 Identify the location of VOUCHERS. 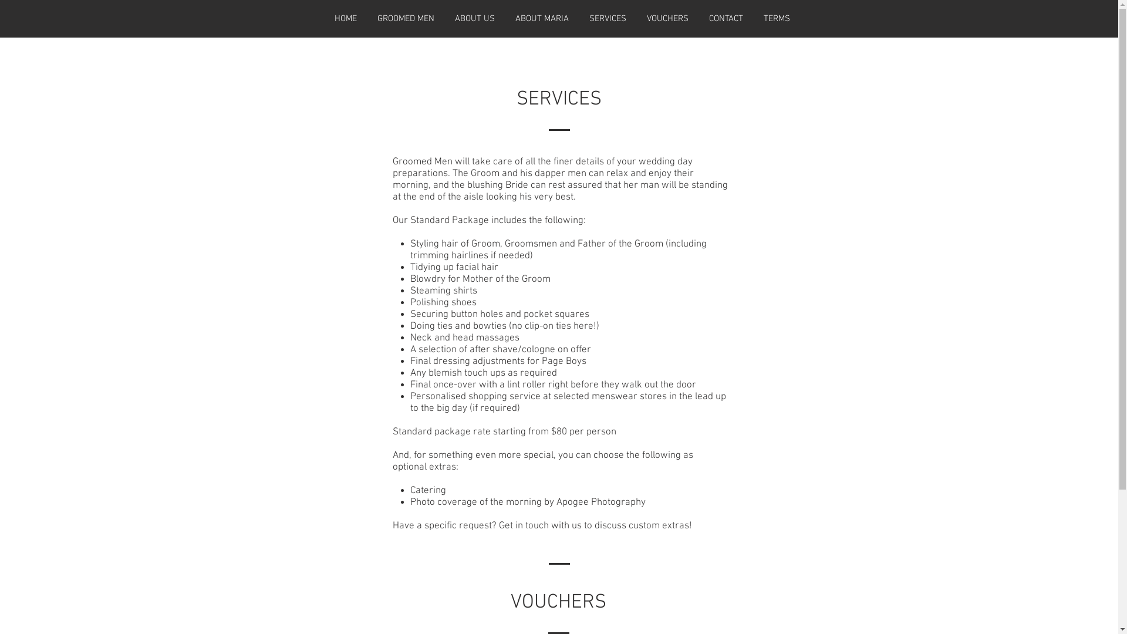
(667, 19).